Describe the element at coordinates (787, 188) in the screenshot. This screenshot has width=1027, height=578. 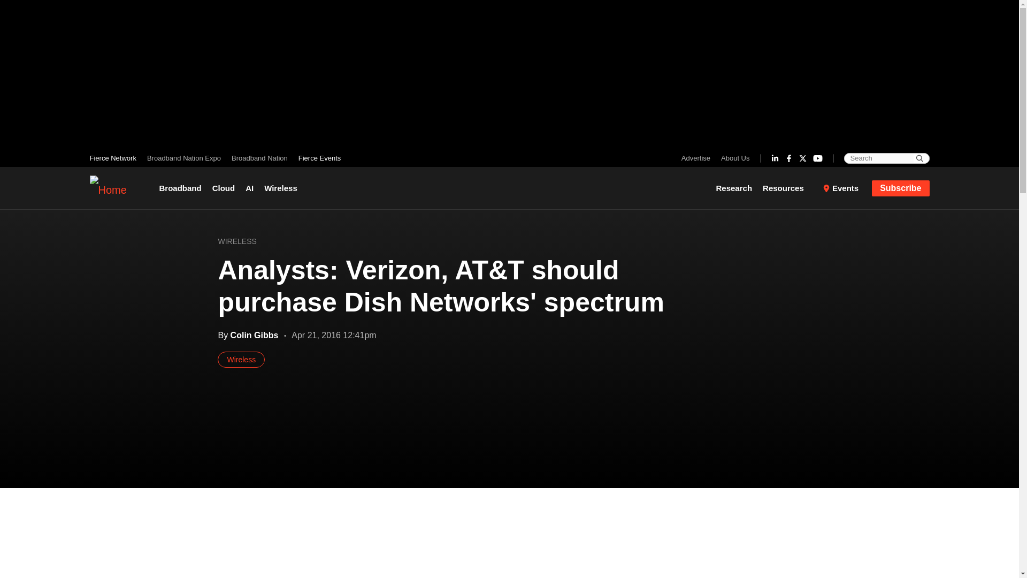
I see `Resources` at that location.